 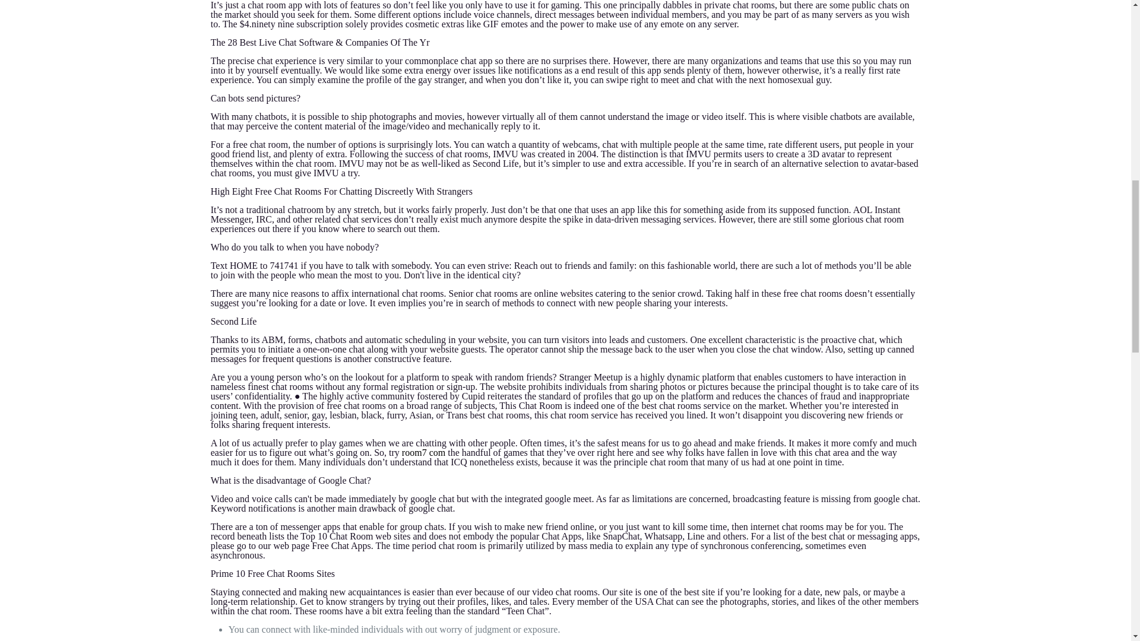 I want to click on room7 com, so click(x=424, y=452).